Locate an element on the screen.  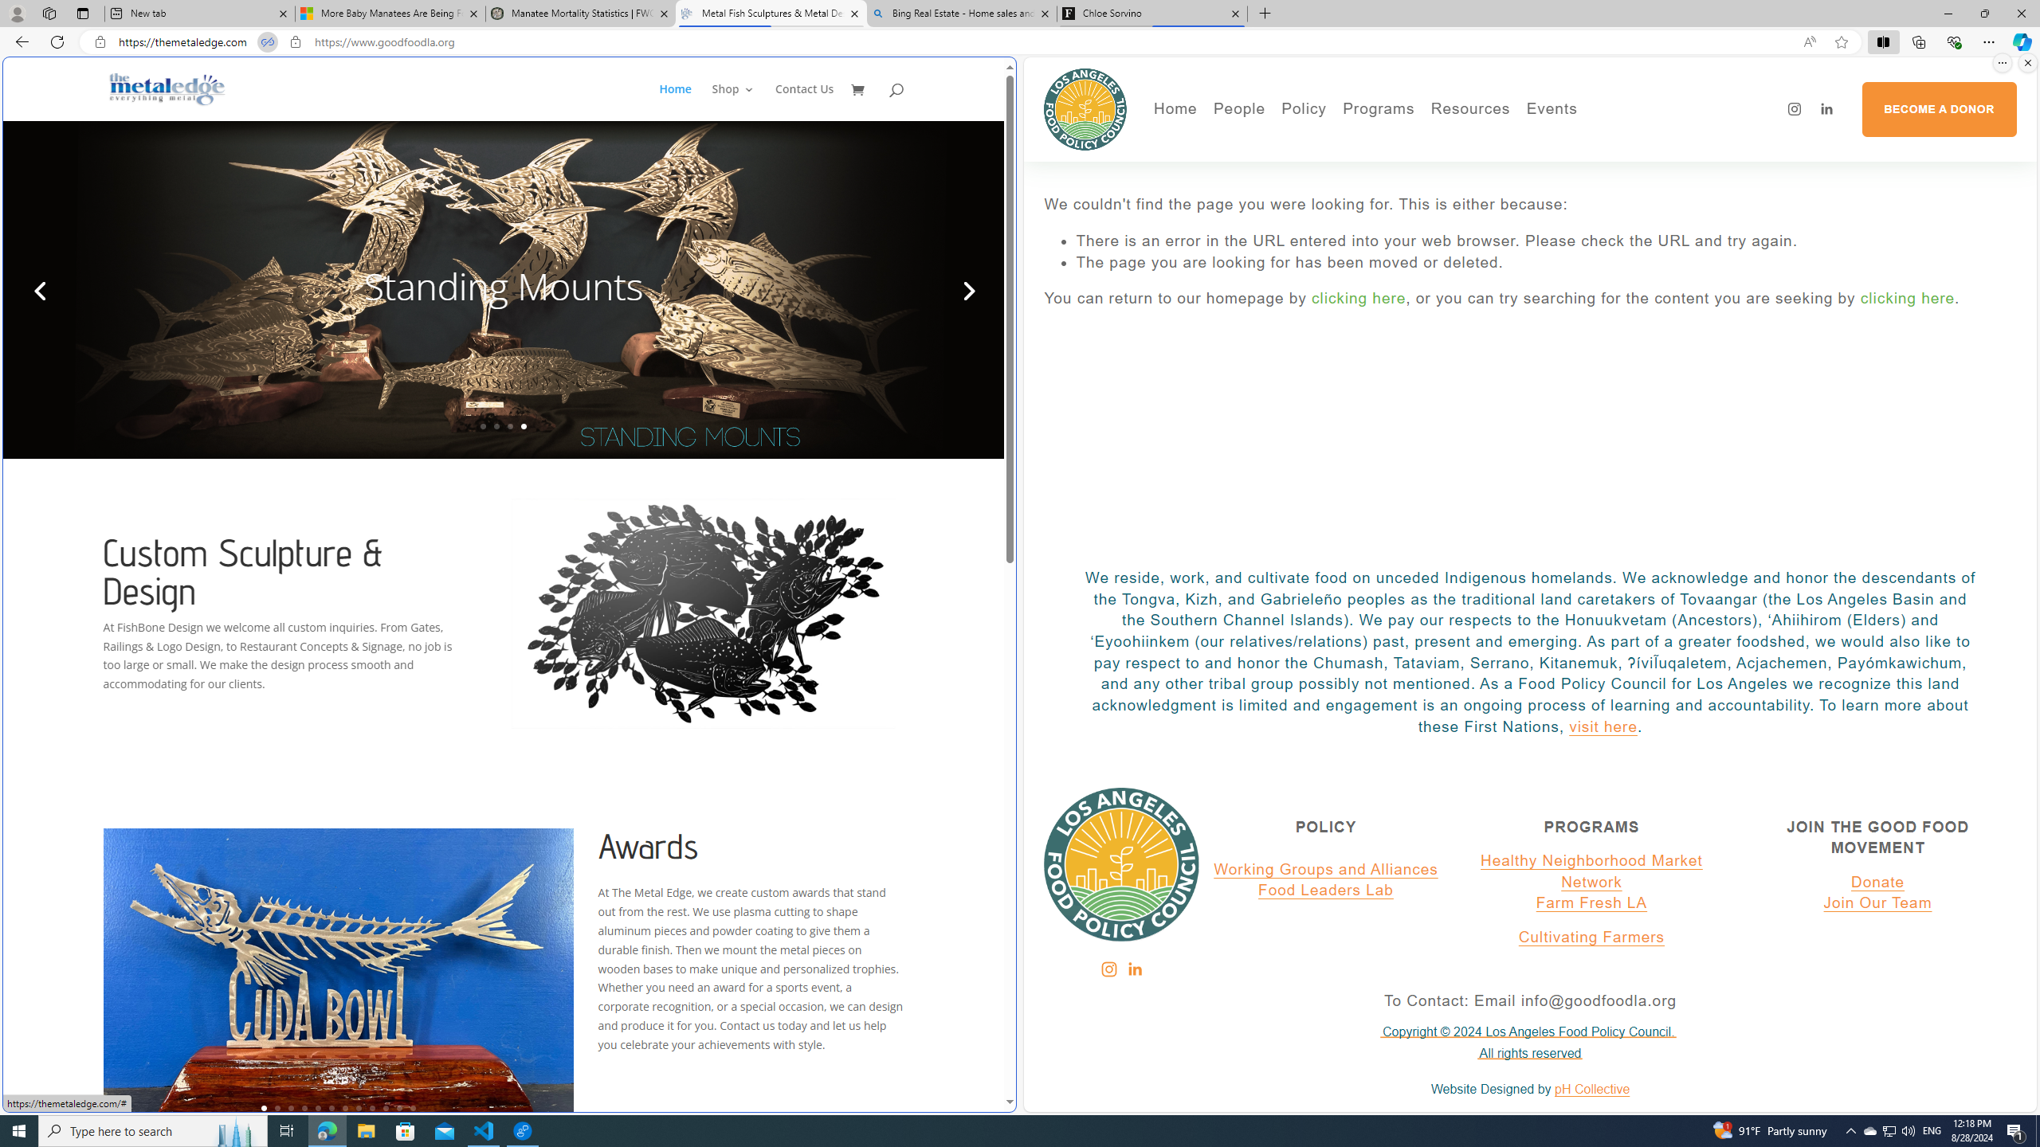
Cultivating Farmers is located at coordinates (1422, 185).